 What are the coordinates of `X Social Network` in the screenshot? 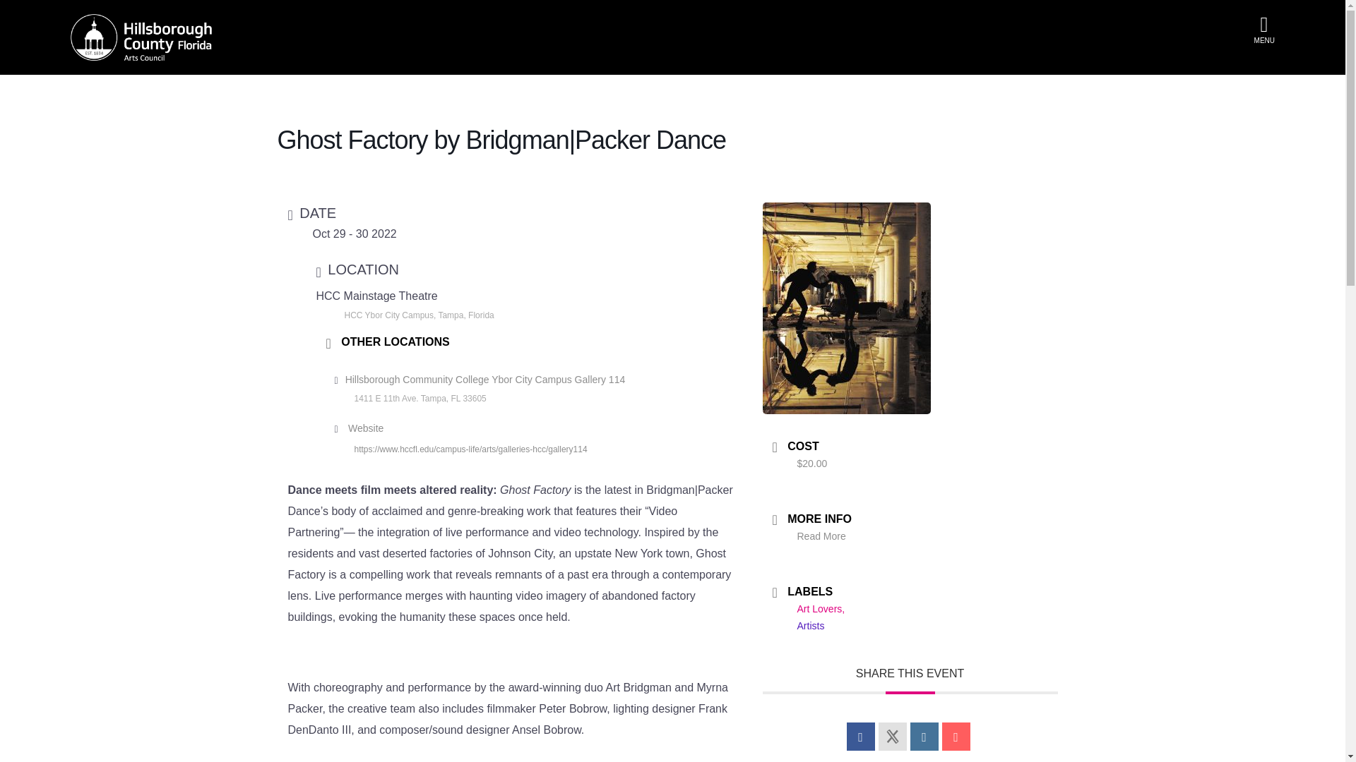 It's located at (893, 736).